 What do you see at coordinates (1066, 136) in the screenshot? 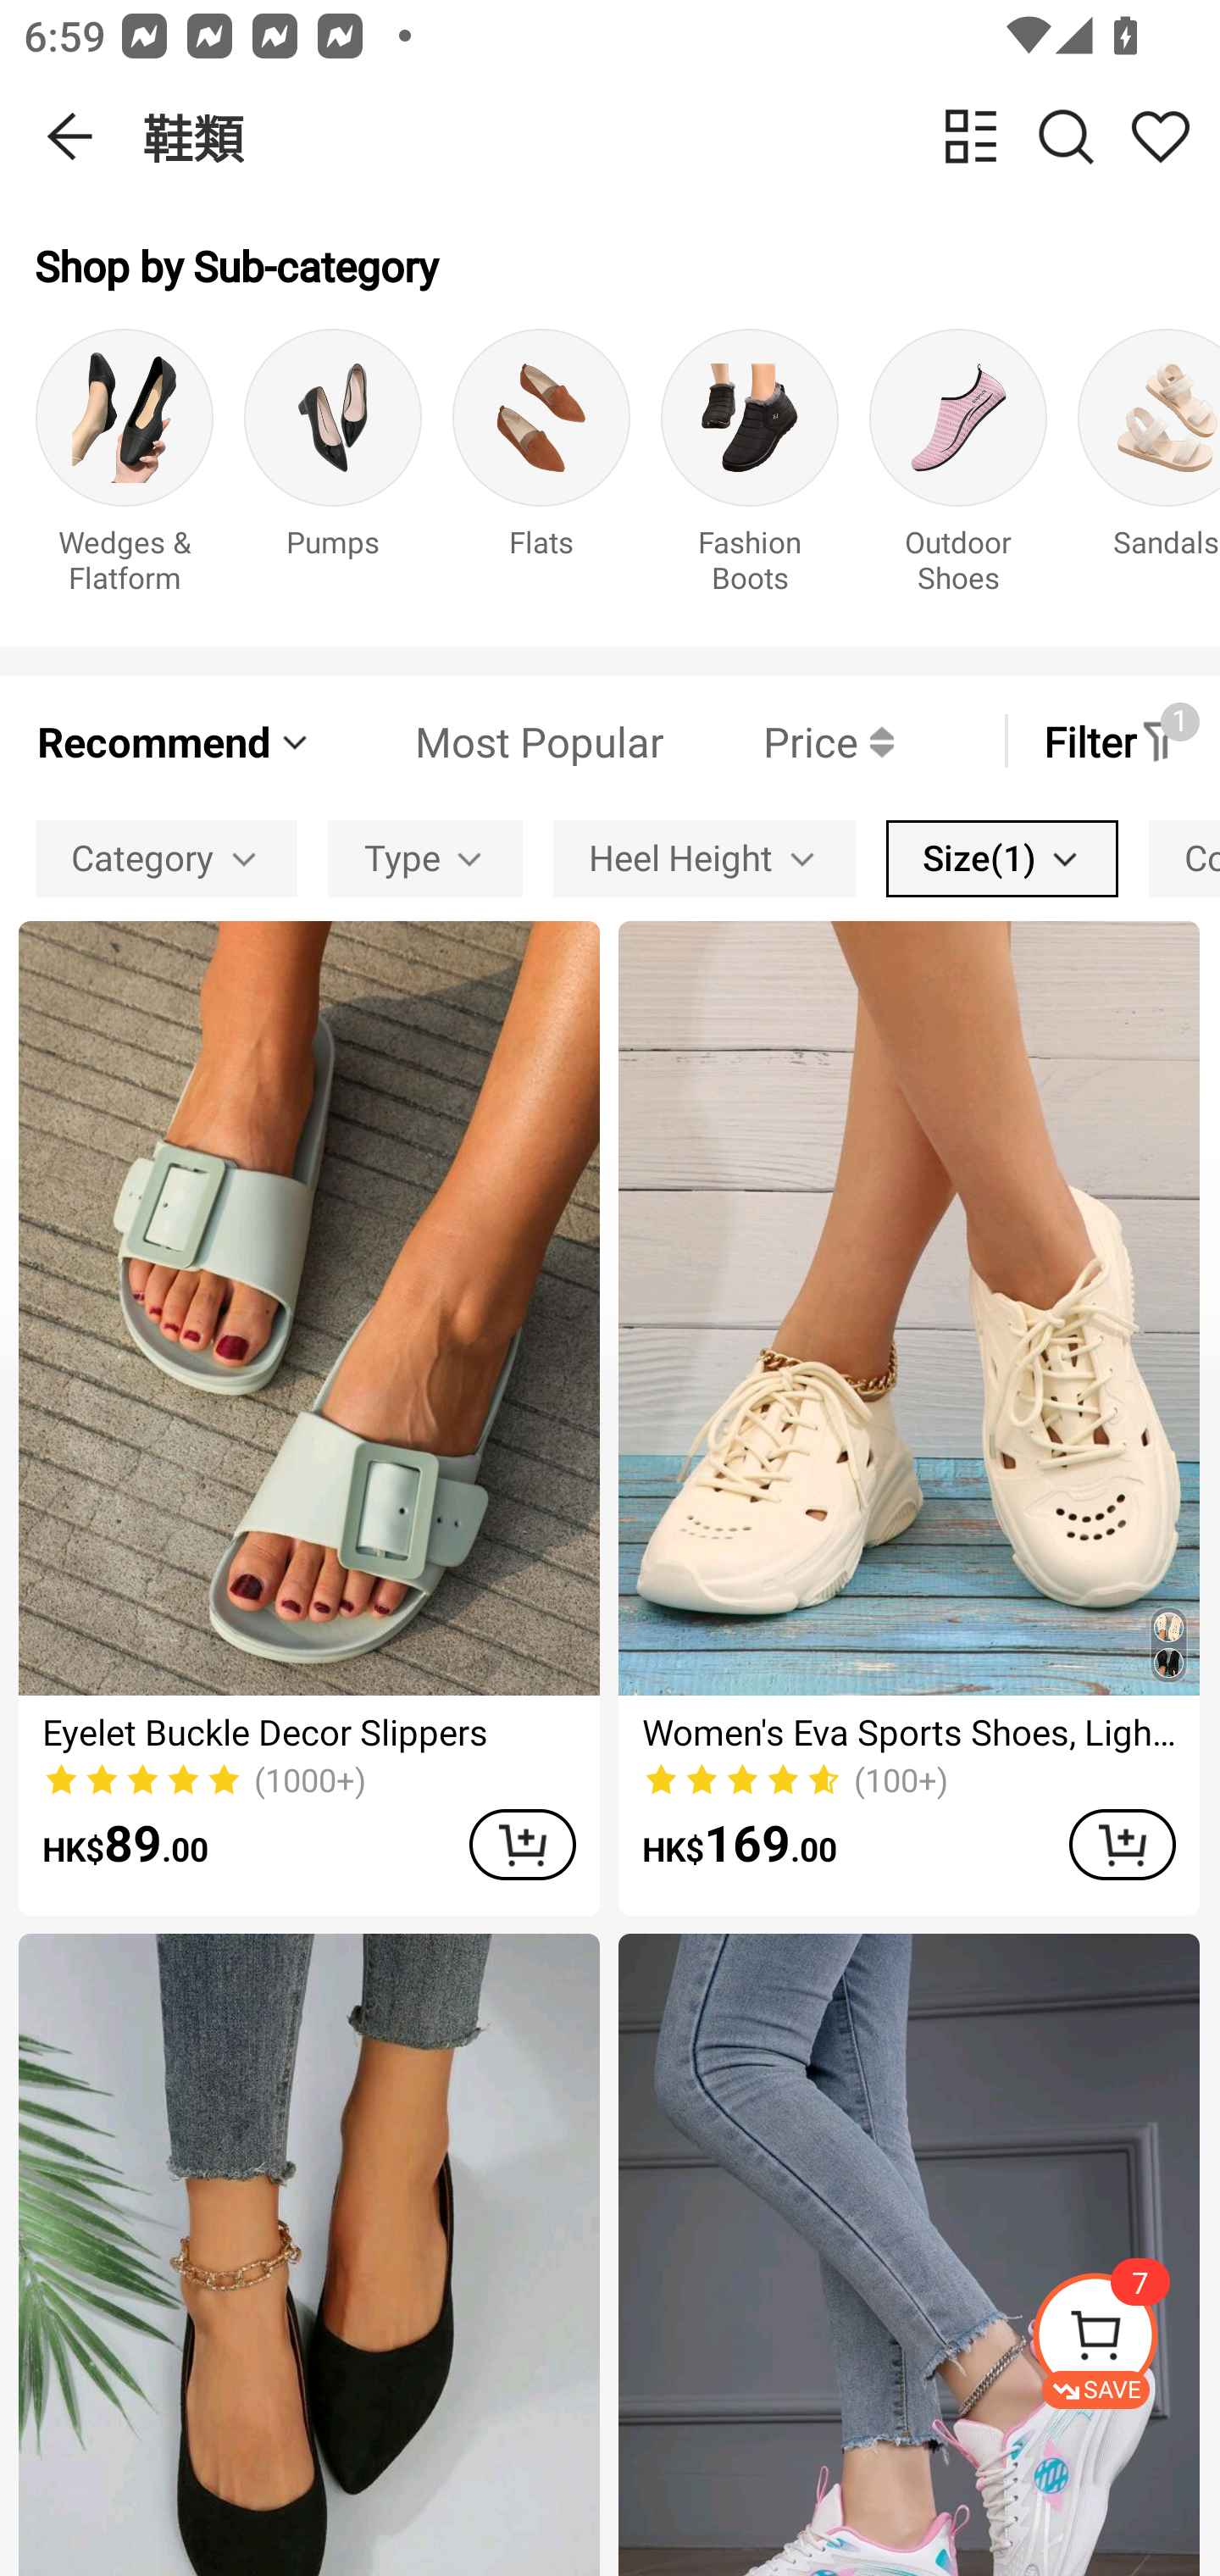
I see `Search` at bounding box center [1066, 136].